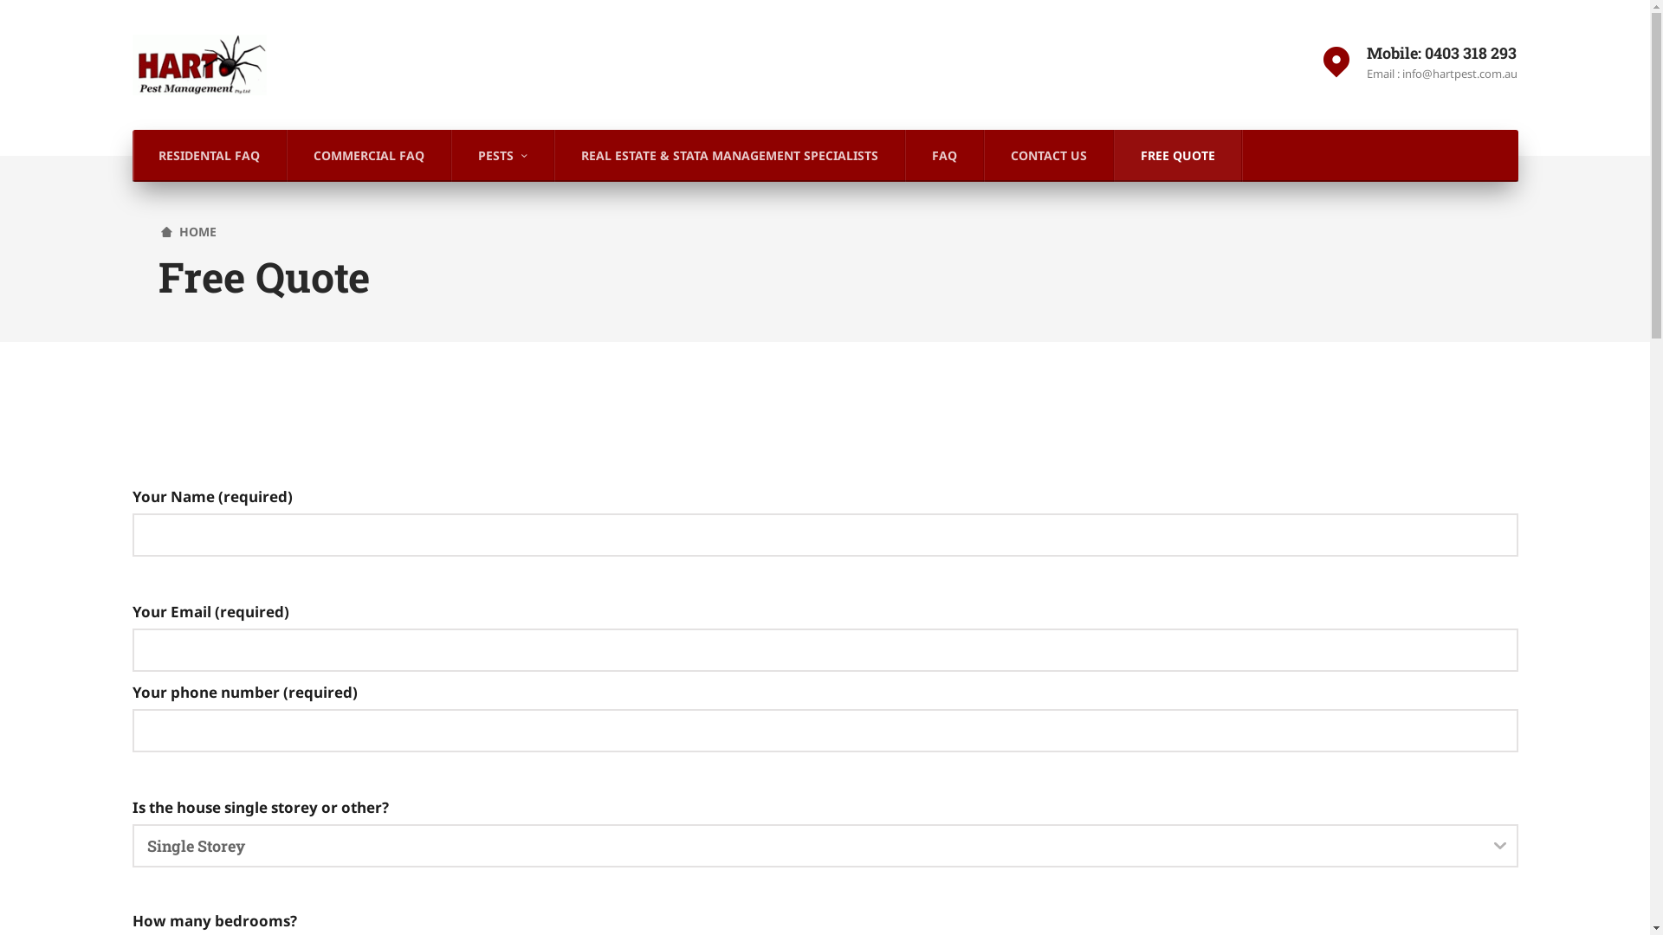 This screenshot has height=935, width=1663. I want to click on COMMERCIAL FAQ, so click(369, 156).